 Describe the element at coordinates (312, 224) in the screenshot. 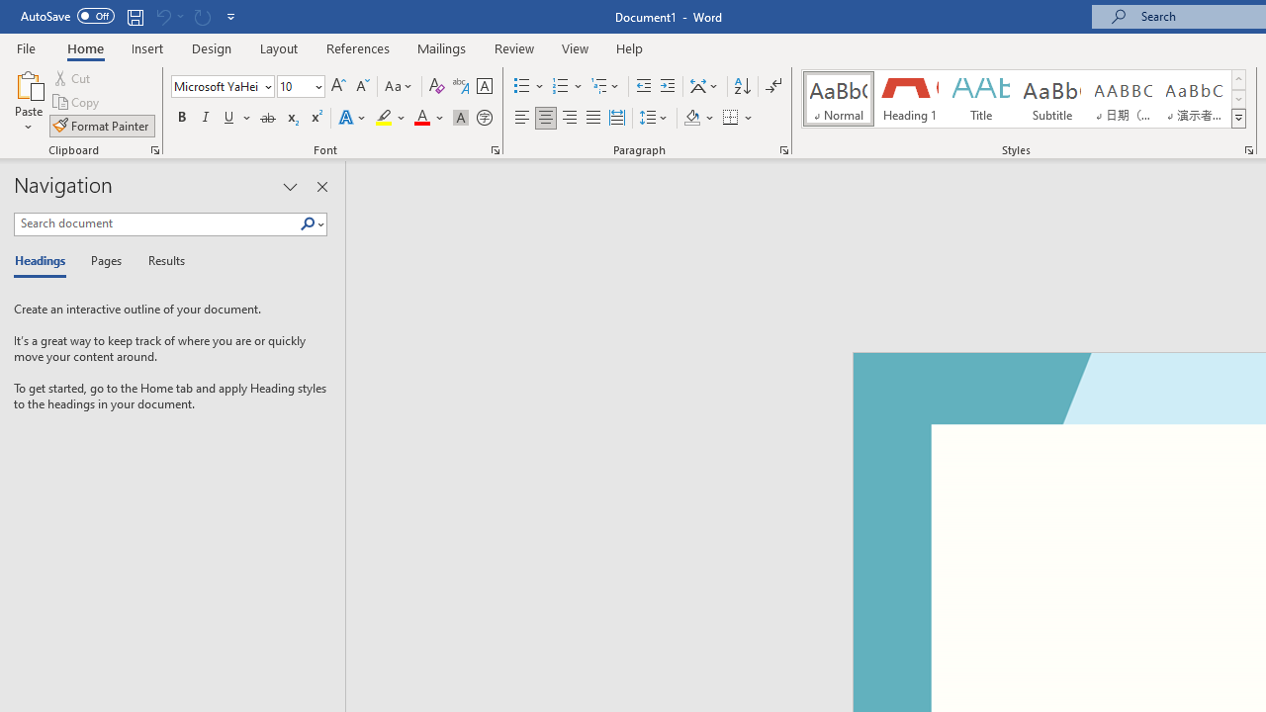

I see `Search` at that location.